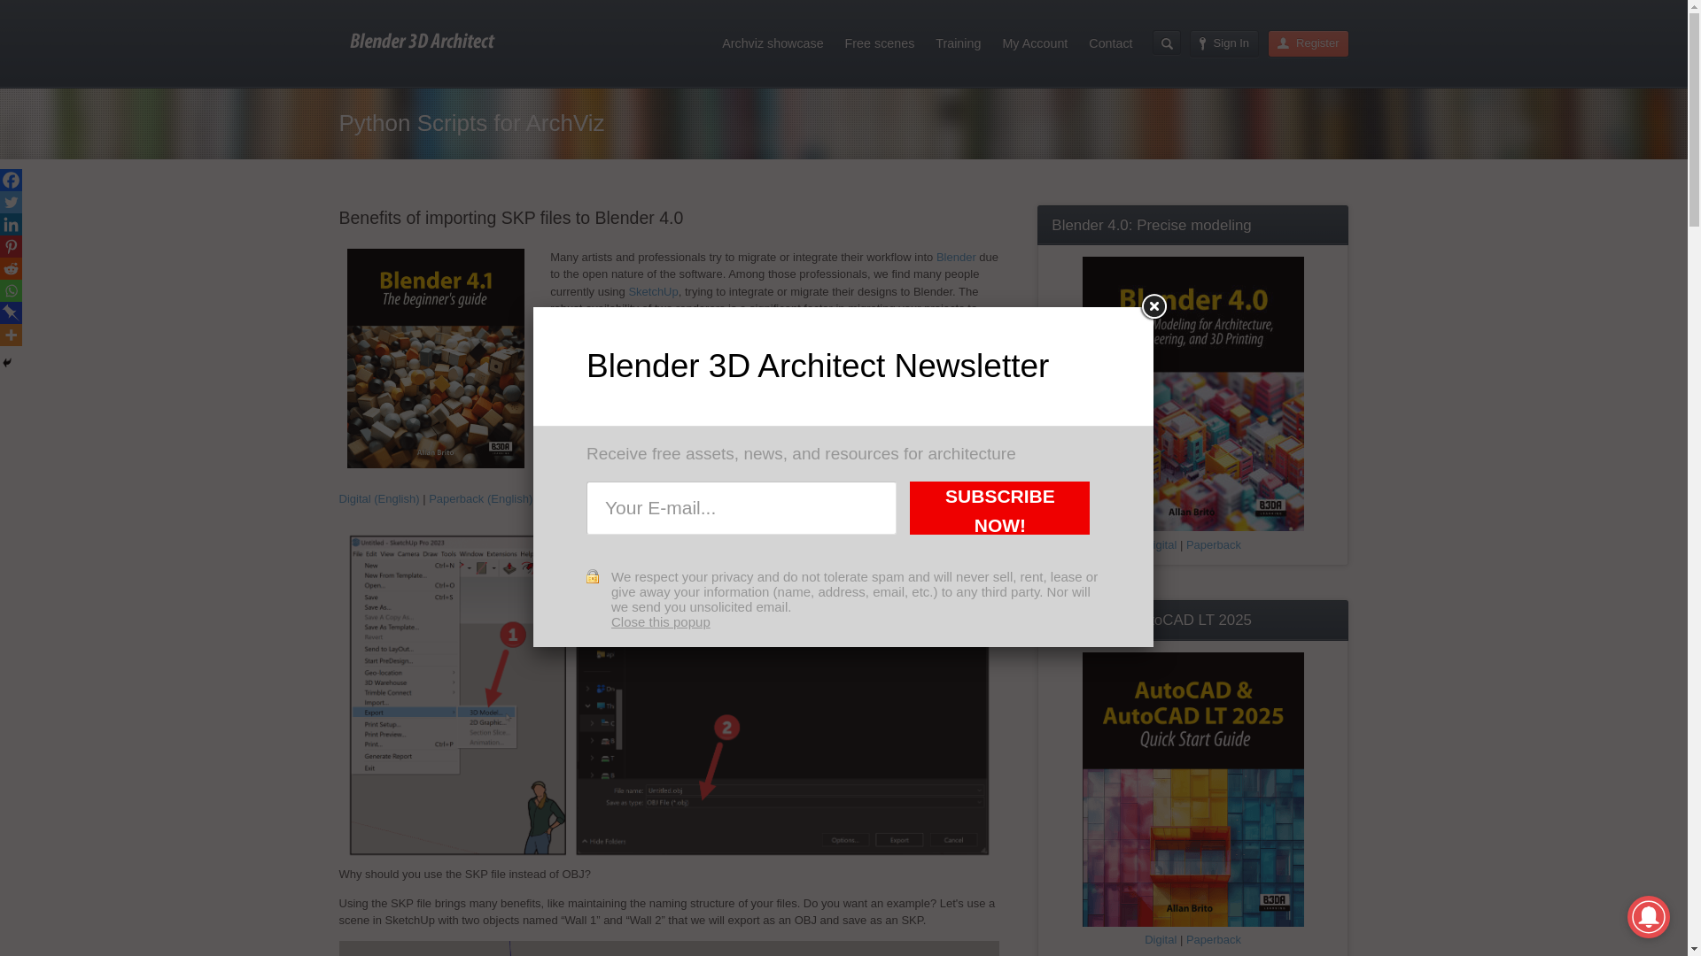 This screenshot has height=956, width=1701. I want to click on Sign In, so click(1224, 42).